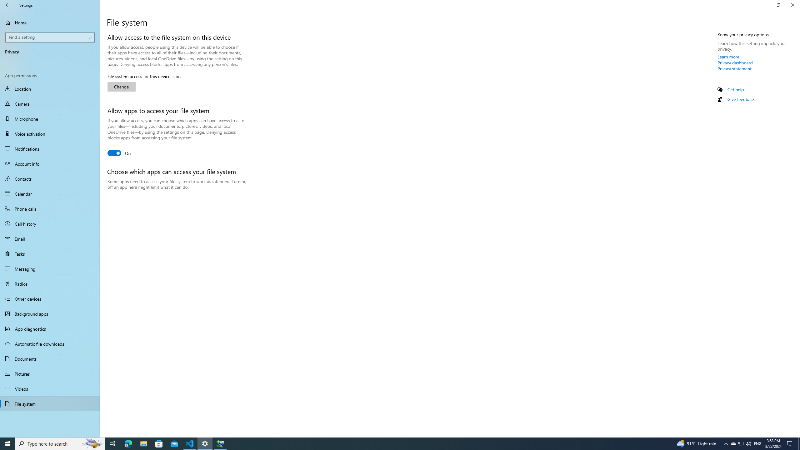 Image resolution: width=800 pixels, height=450 pixels. What do you see at coordinates (50, 37) in the screenshot?
I see `Search box, Find a setting` at bounding box center [50, 37].